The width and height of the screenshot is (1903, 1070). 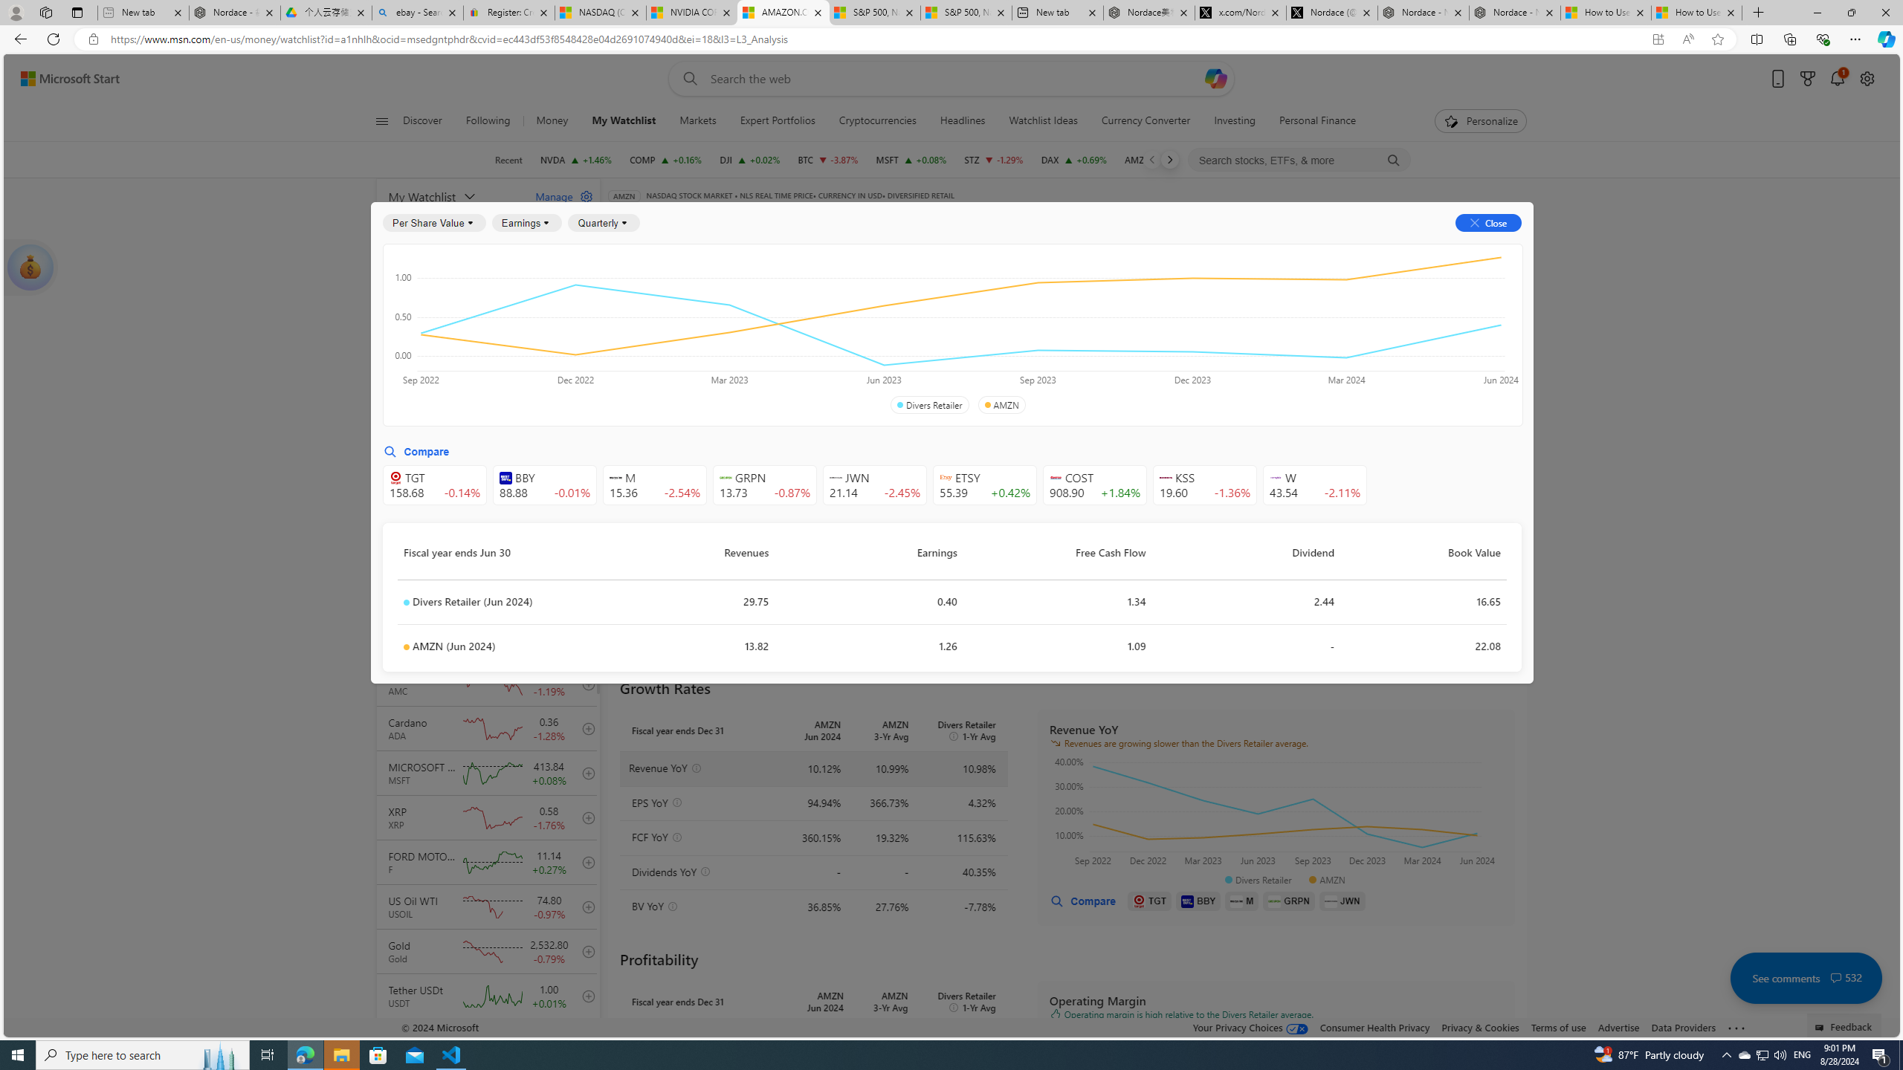 I want to click on Class: symbolDot-DS-EntryPoint1-2, so click(x=406, y=646).